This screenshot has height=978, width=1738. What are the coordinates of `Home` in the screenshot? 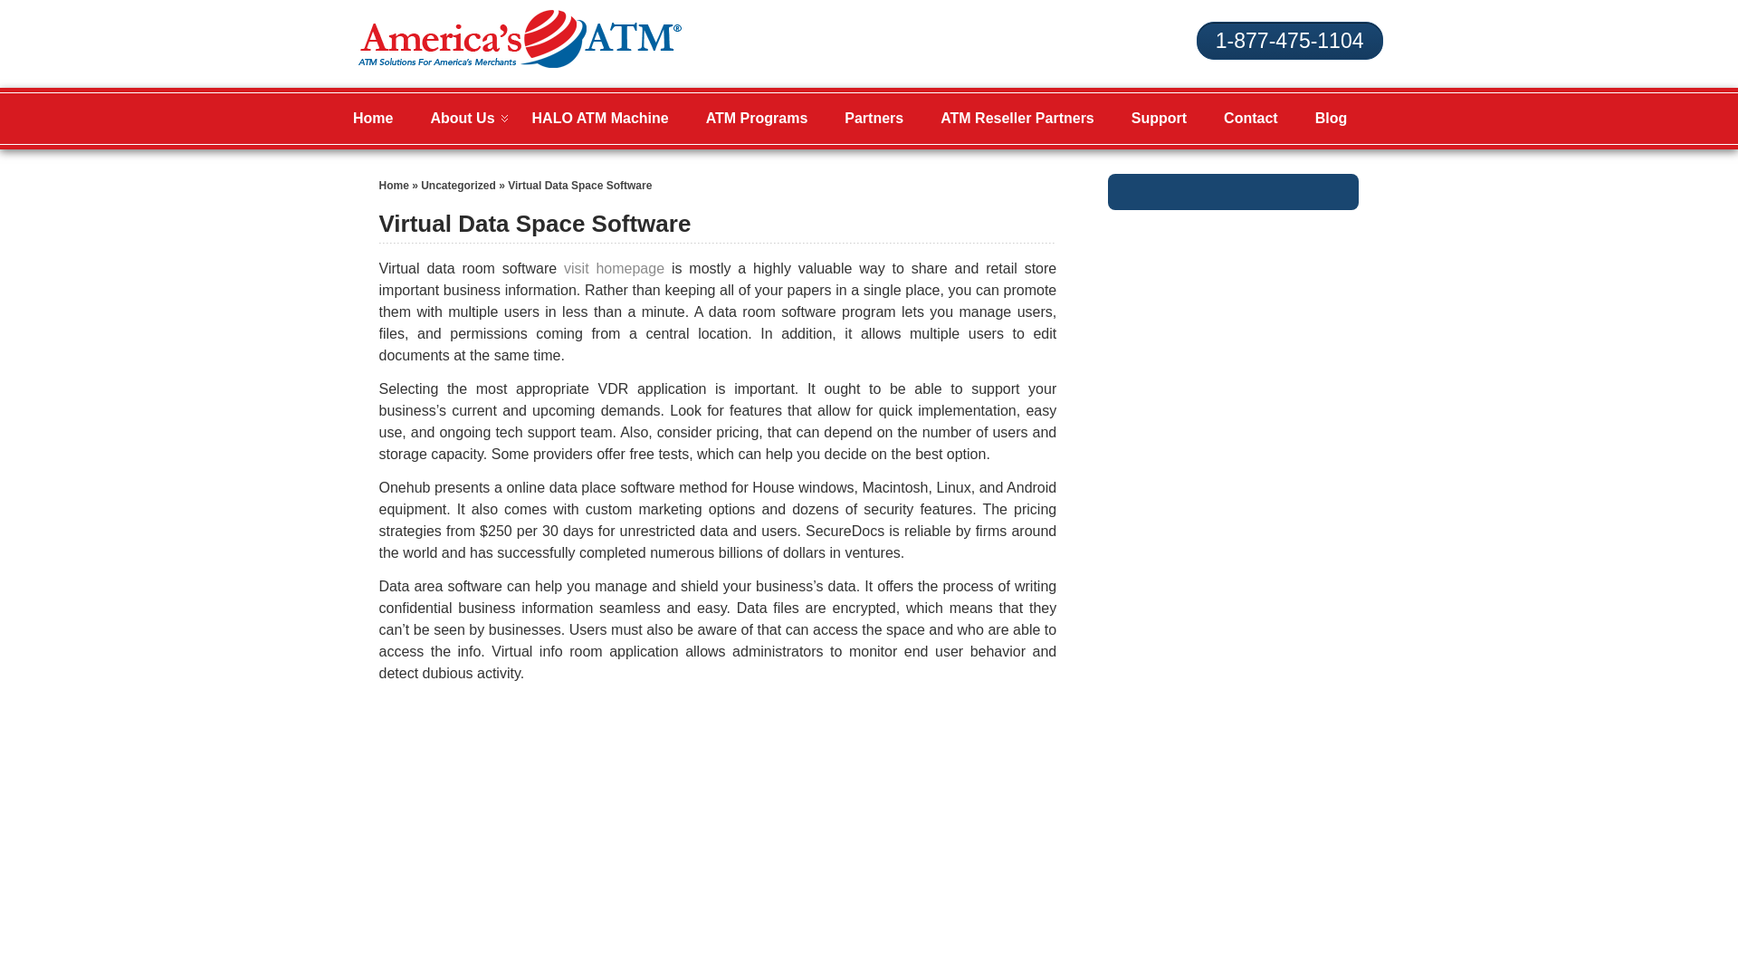 It's located at (393, 185).